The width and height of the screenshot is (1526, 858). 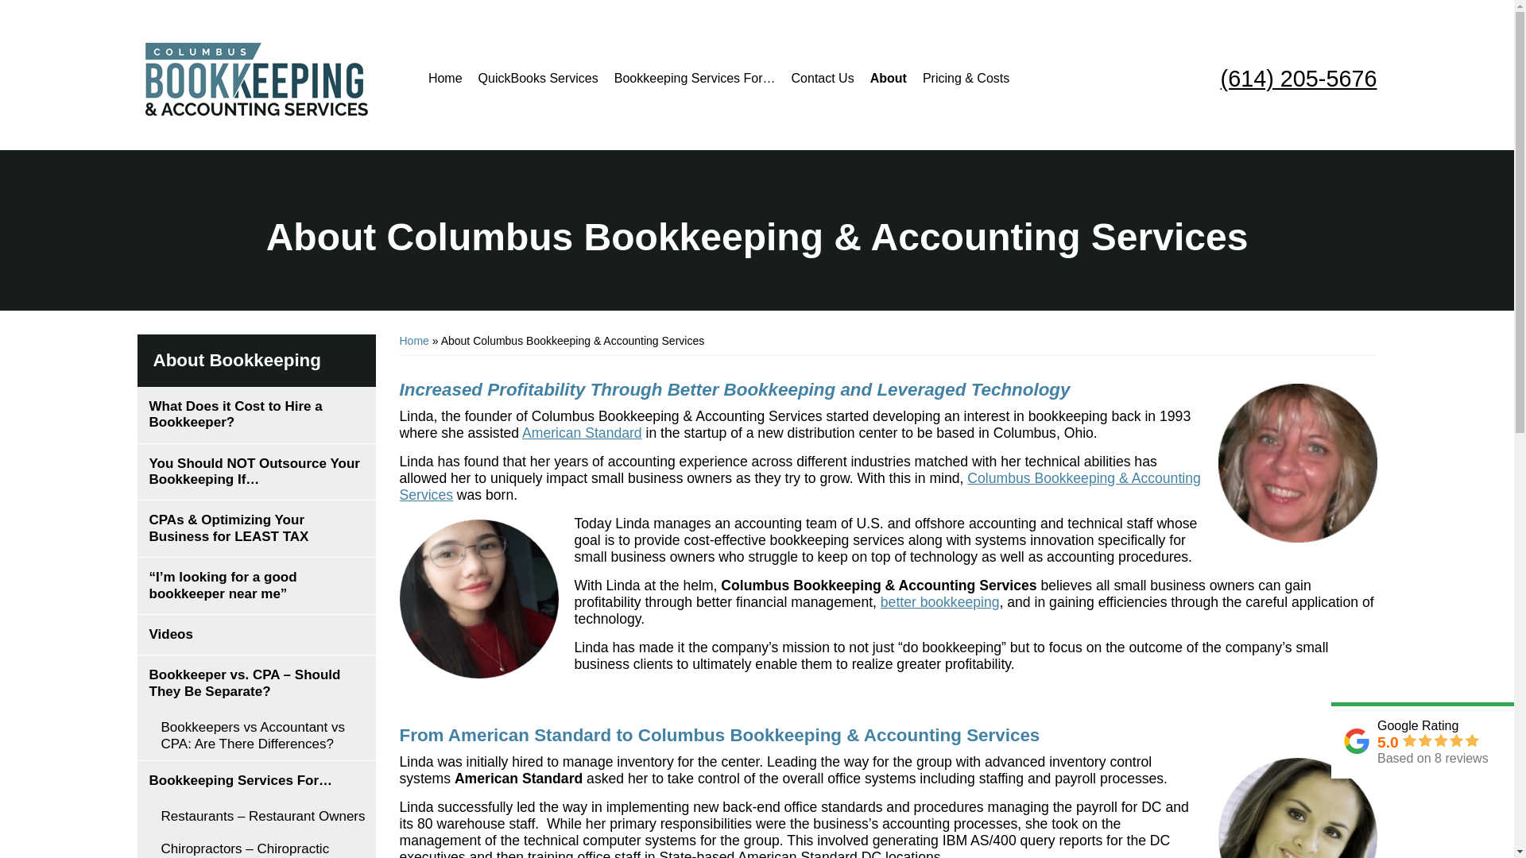 What do you see at coordinates (1297, 462) in the screenshot?
I see `Ask Linda for help with QuickBooks in your small business` at bounding box center [1297, 462].